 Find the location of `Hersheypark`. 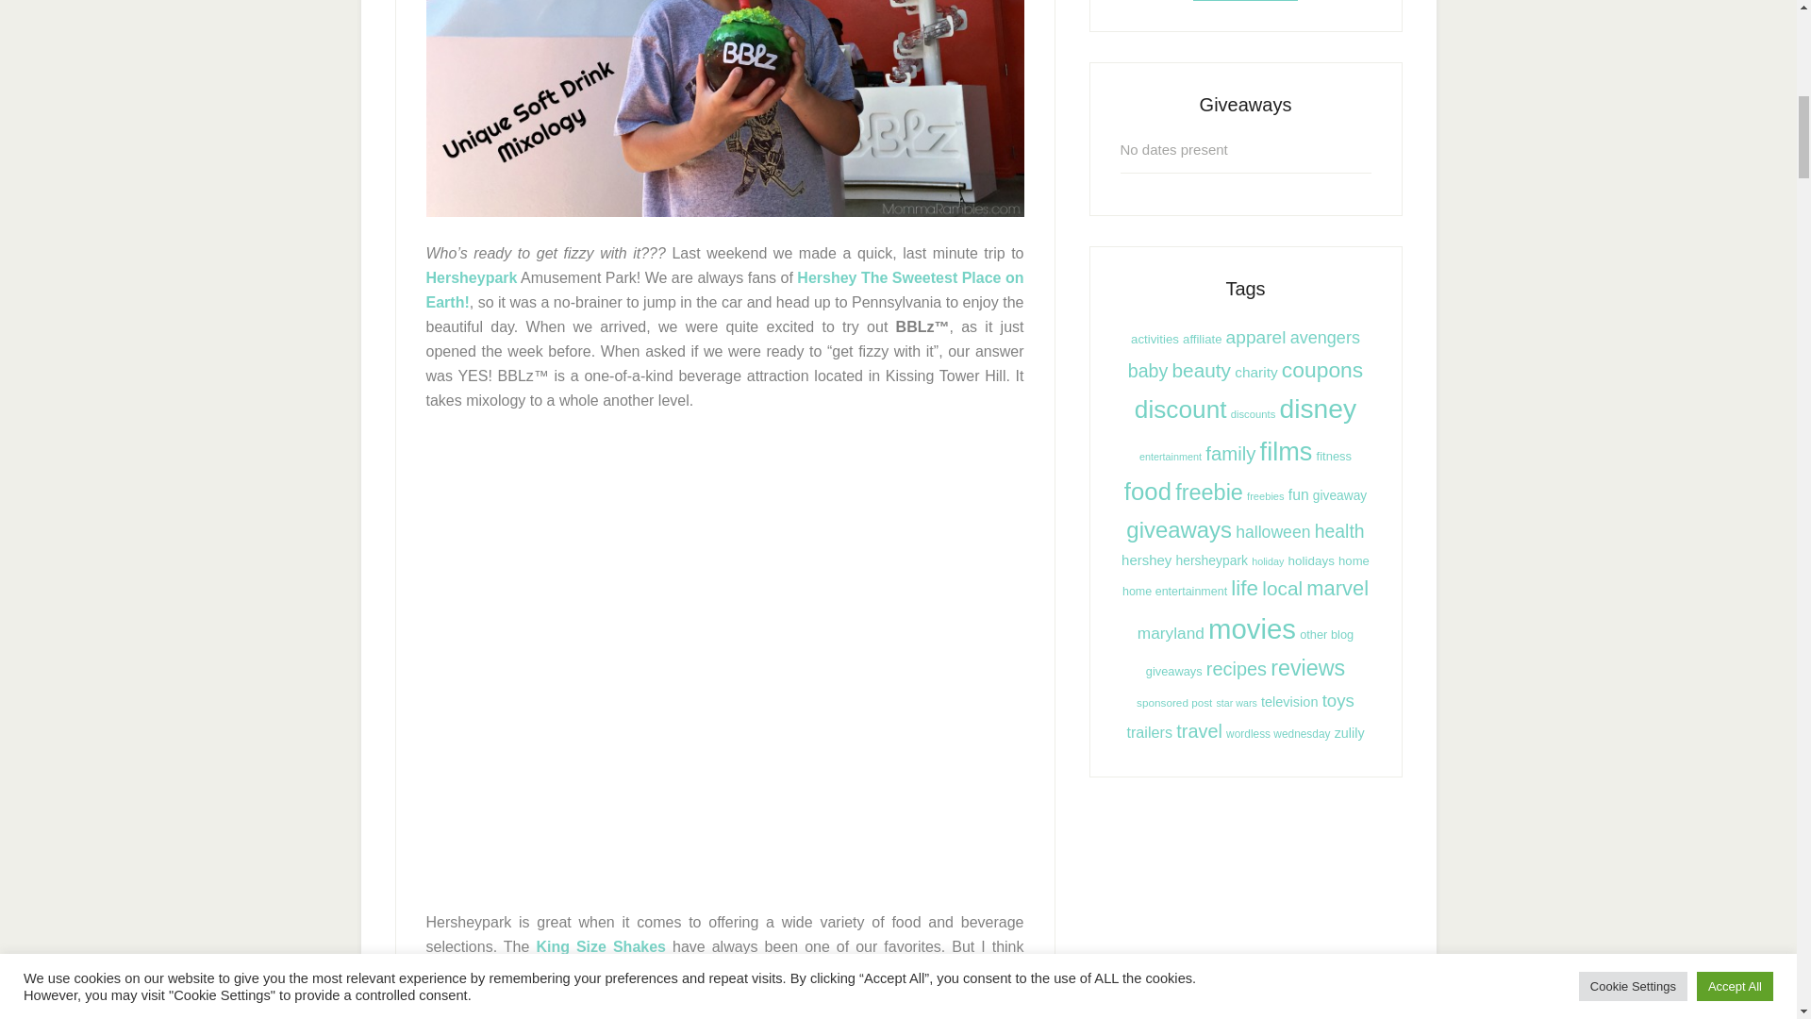

Hersheypark is located at coordinates (472, 277).